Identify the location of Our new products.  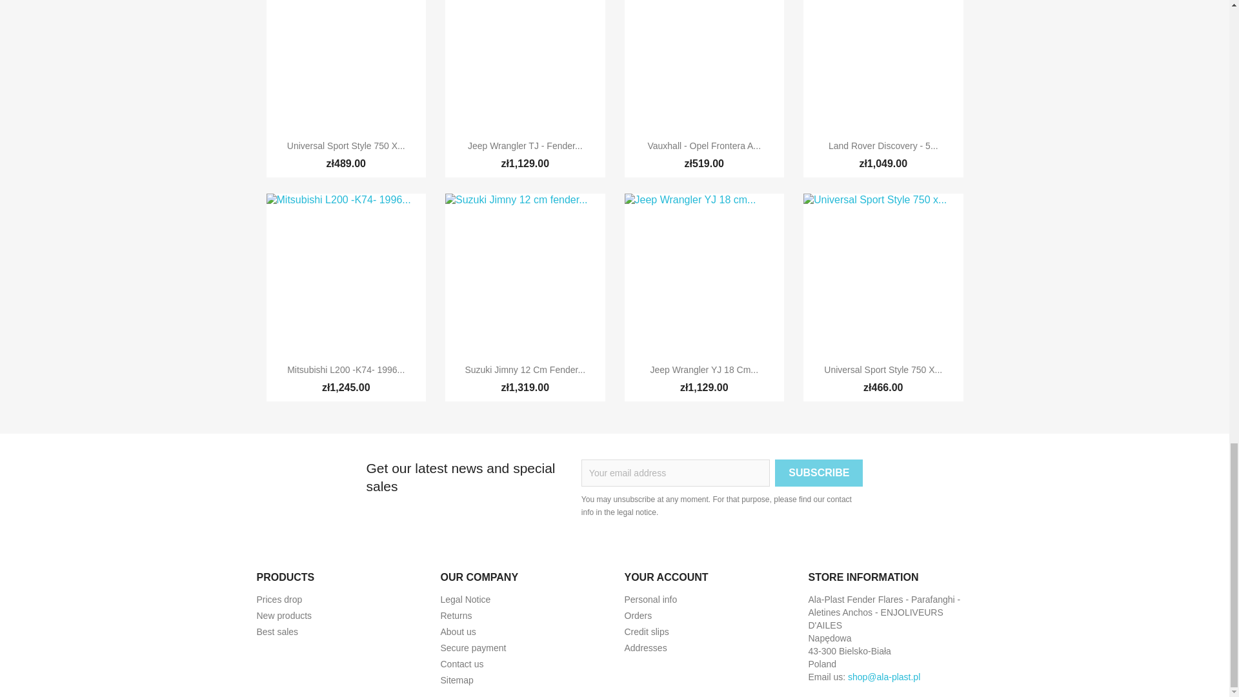
(284, 616).